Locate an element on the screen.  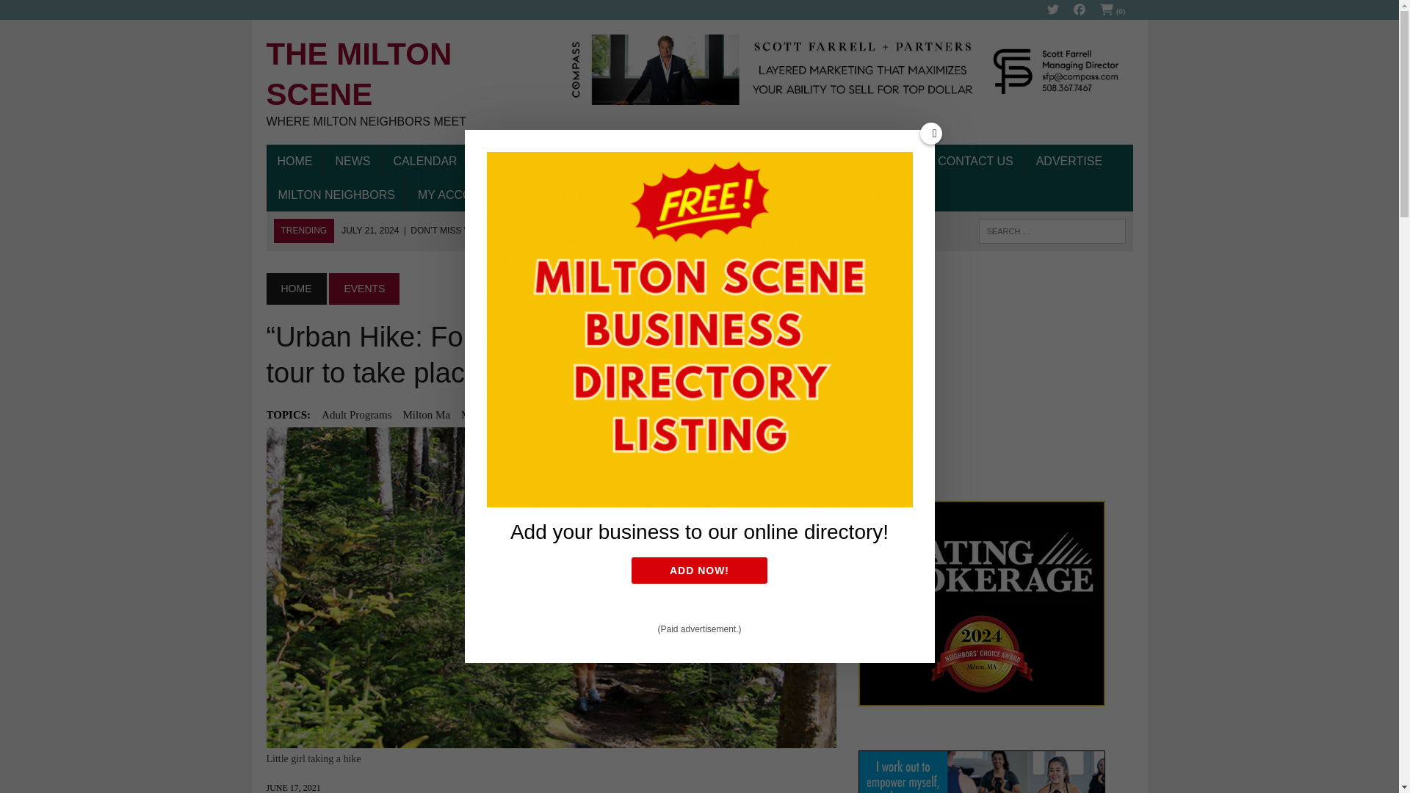
MILTON RESOURCES is located at coordinates (402, 82).